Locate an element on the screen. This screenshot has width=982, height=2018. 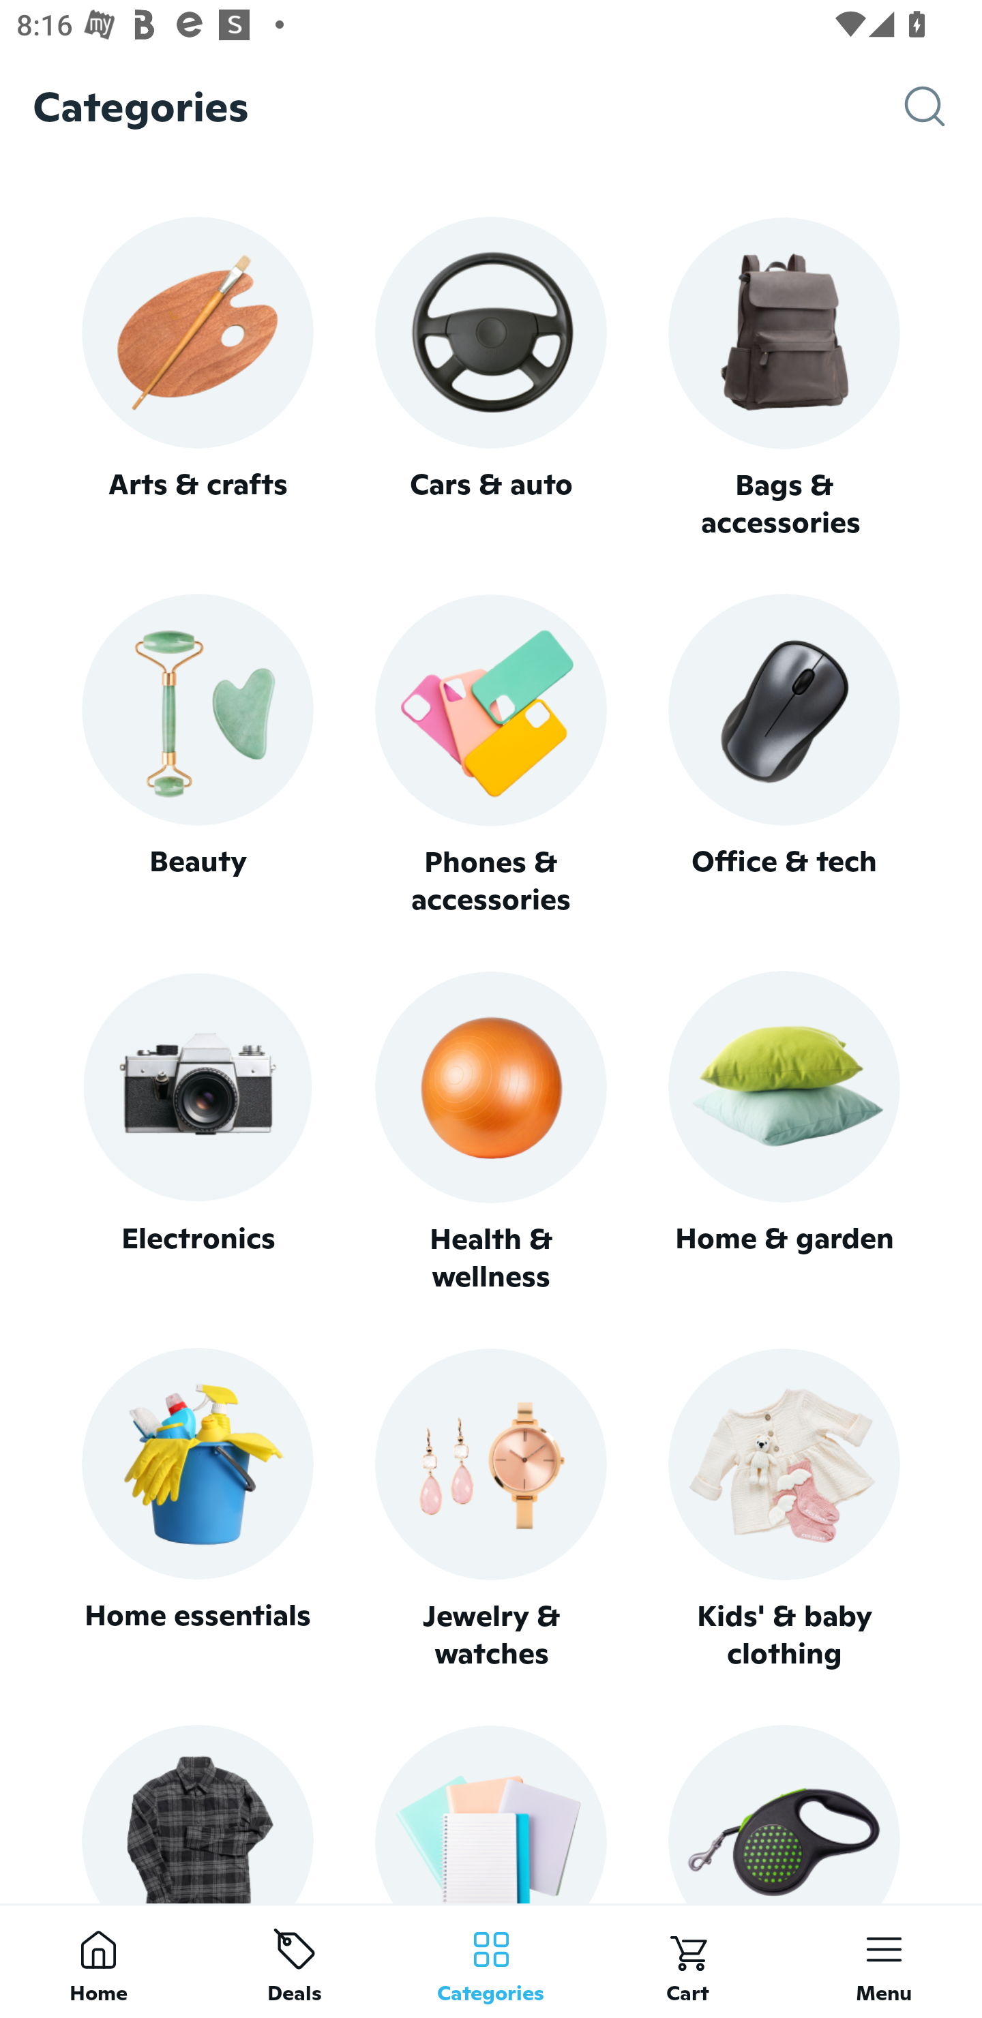
Jewelry & watches is located at coordinates (491, 1509).